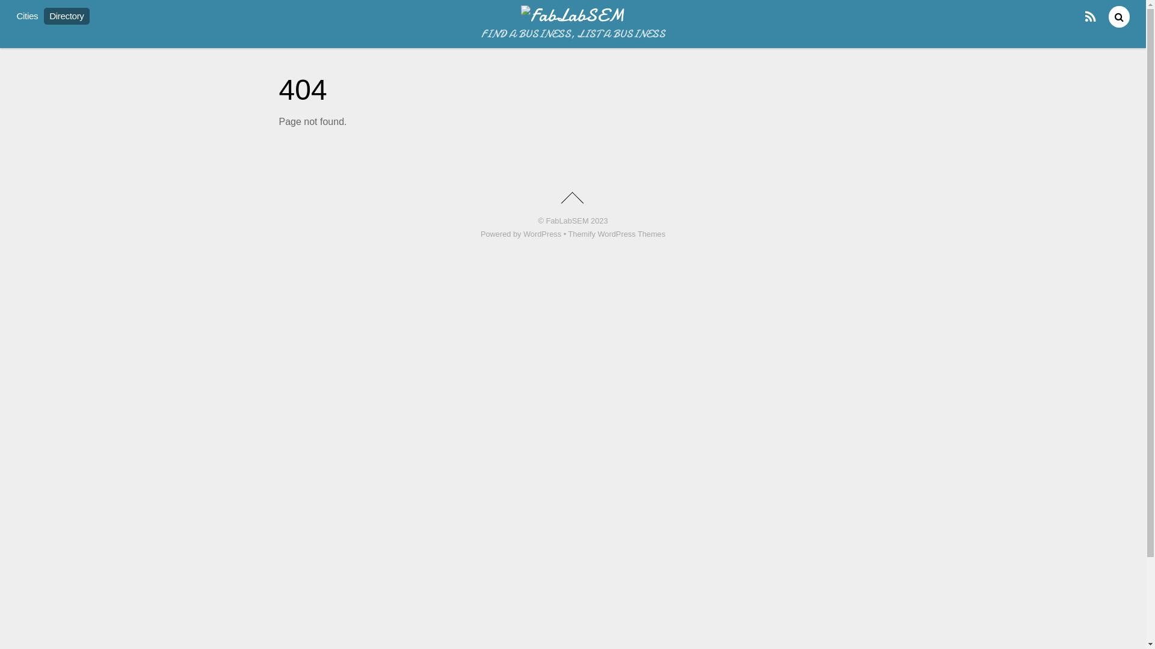 This screenshot has height=649, width=1155. I want to click on Cities, so click(28, 16).